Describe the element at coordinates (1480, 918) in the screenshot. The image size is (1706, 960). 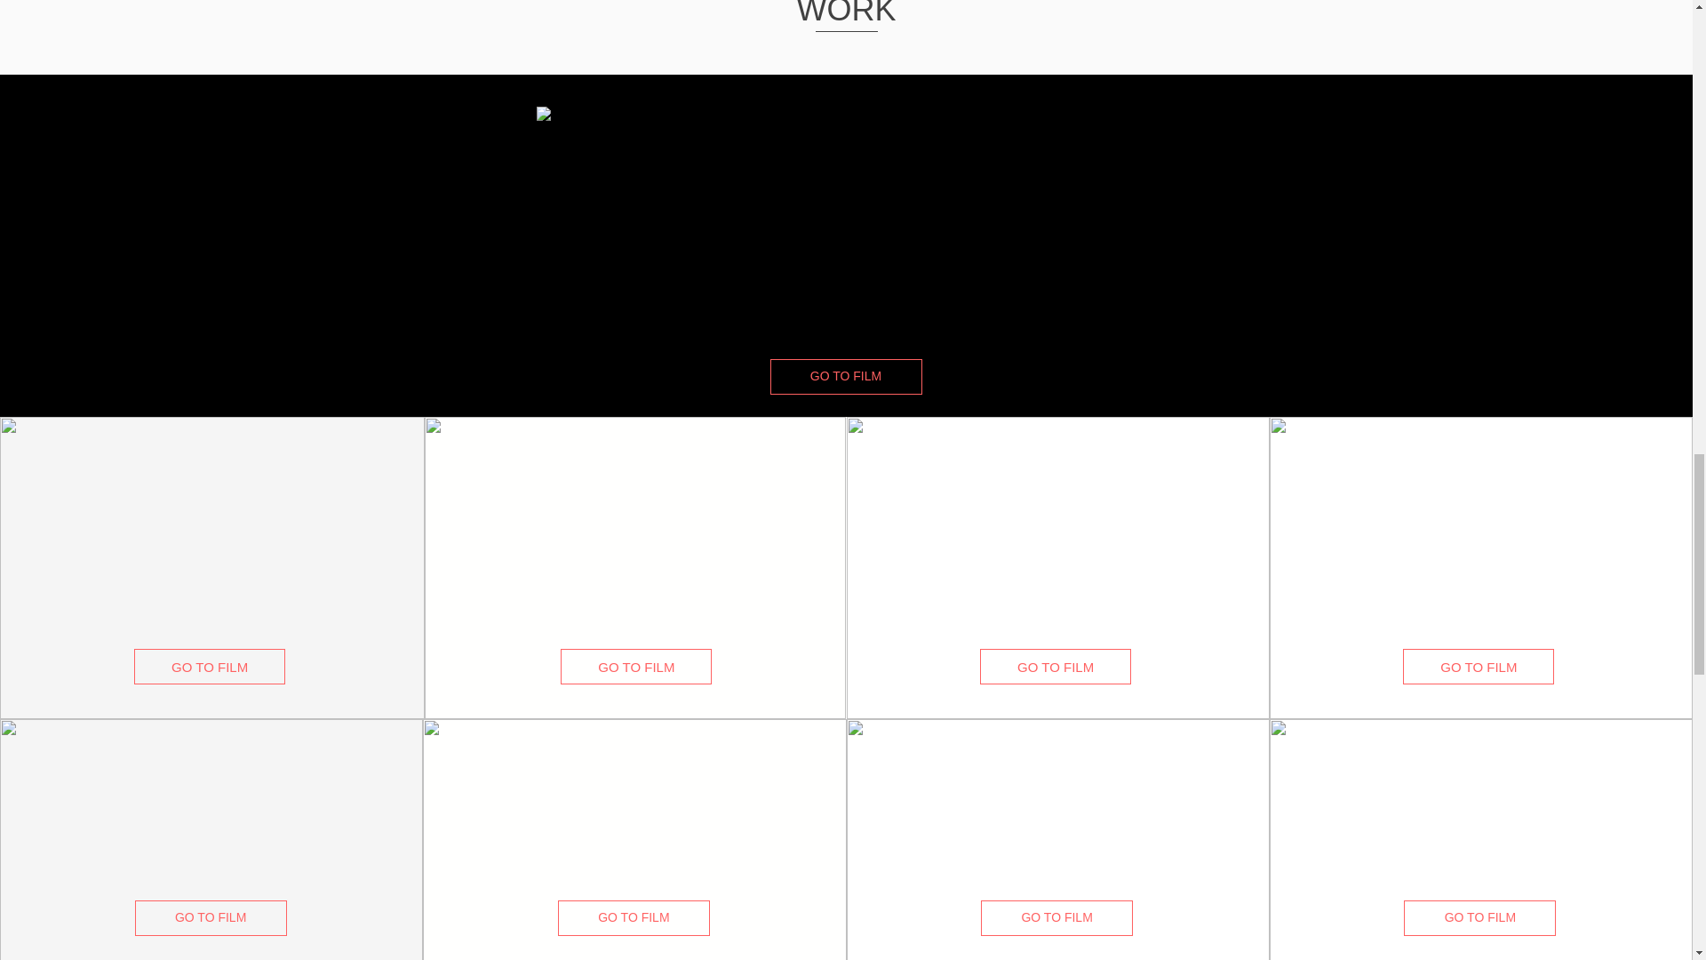
I see `GO TO FILM` at that location.